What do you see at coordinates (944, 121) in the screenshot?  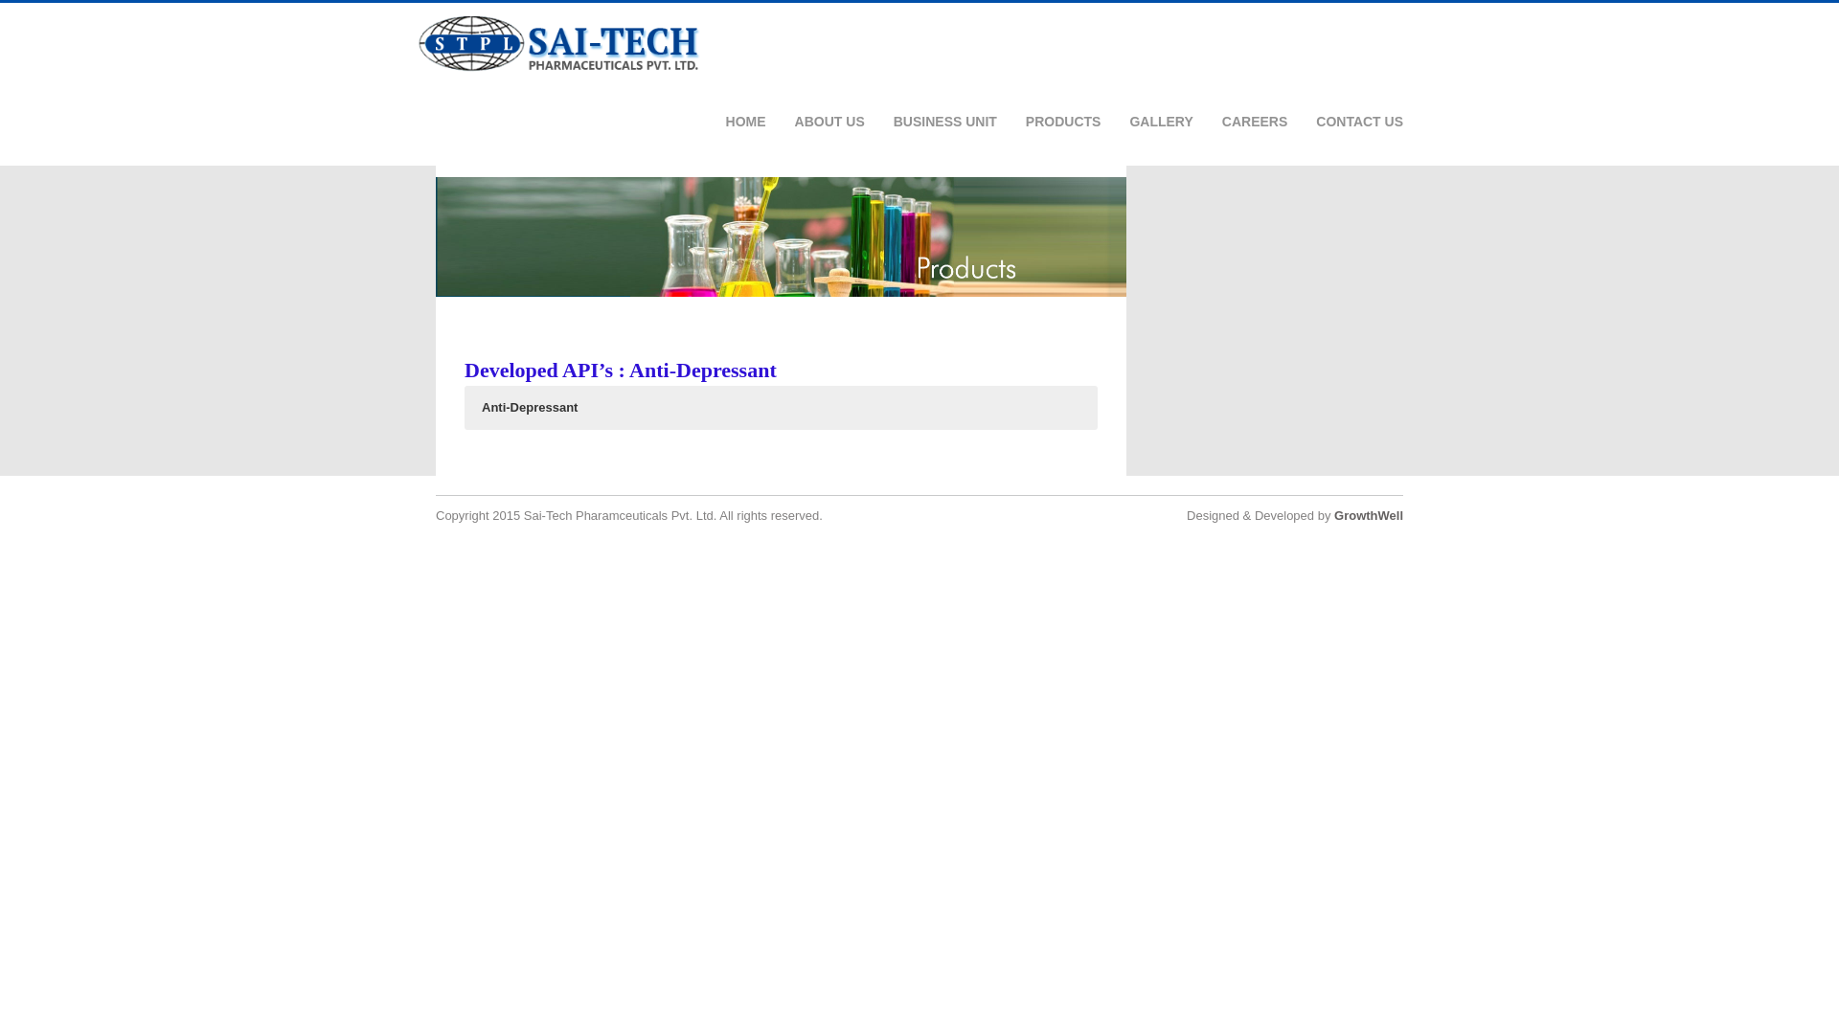 I see `BUSINESS UNIT` at bounding box center [944, 121].